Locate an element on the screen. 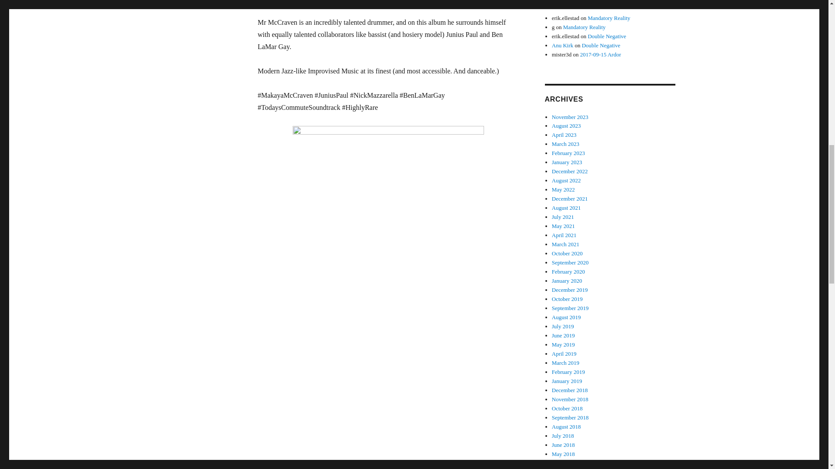 The width and height of the screenshot is (835, 469). Double Negative is located at coordinates (601, 45).